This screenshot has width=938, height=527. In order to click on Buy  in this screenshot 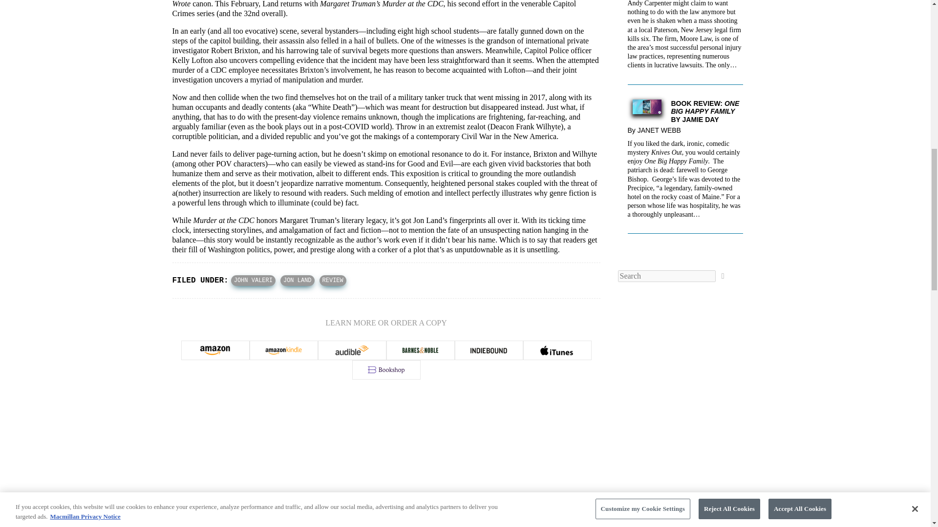, I will do `click(386, 369)`.